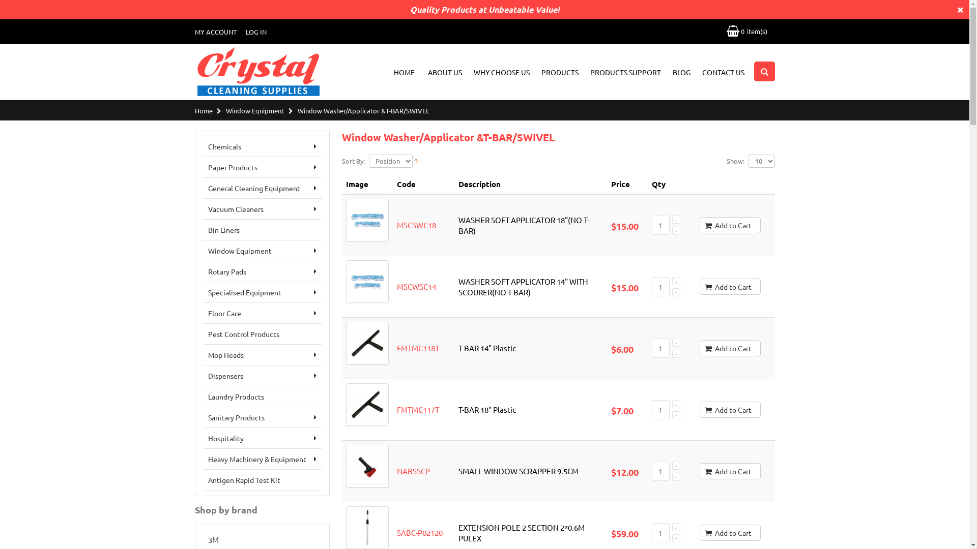 Image resolution: width=977 pixels, height=549 pixels. Describe the element at coordinates (262, 418) in the screenshot. I see `Sanitary Products` at that location.